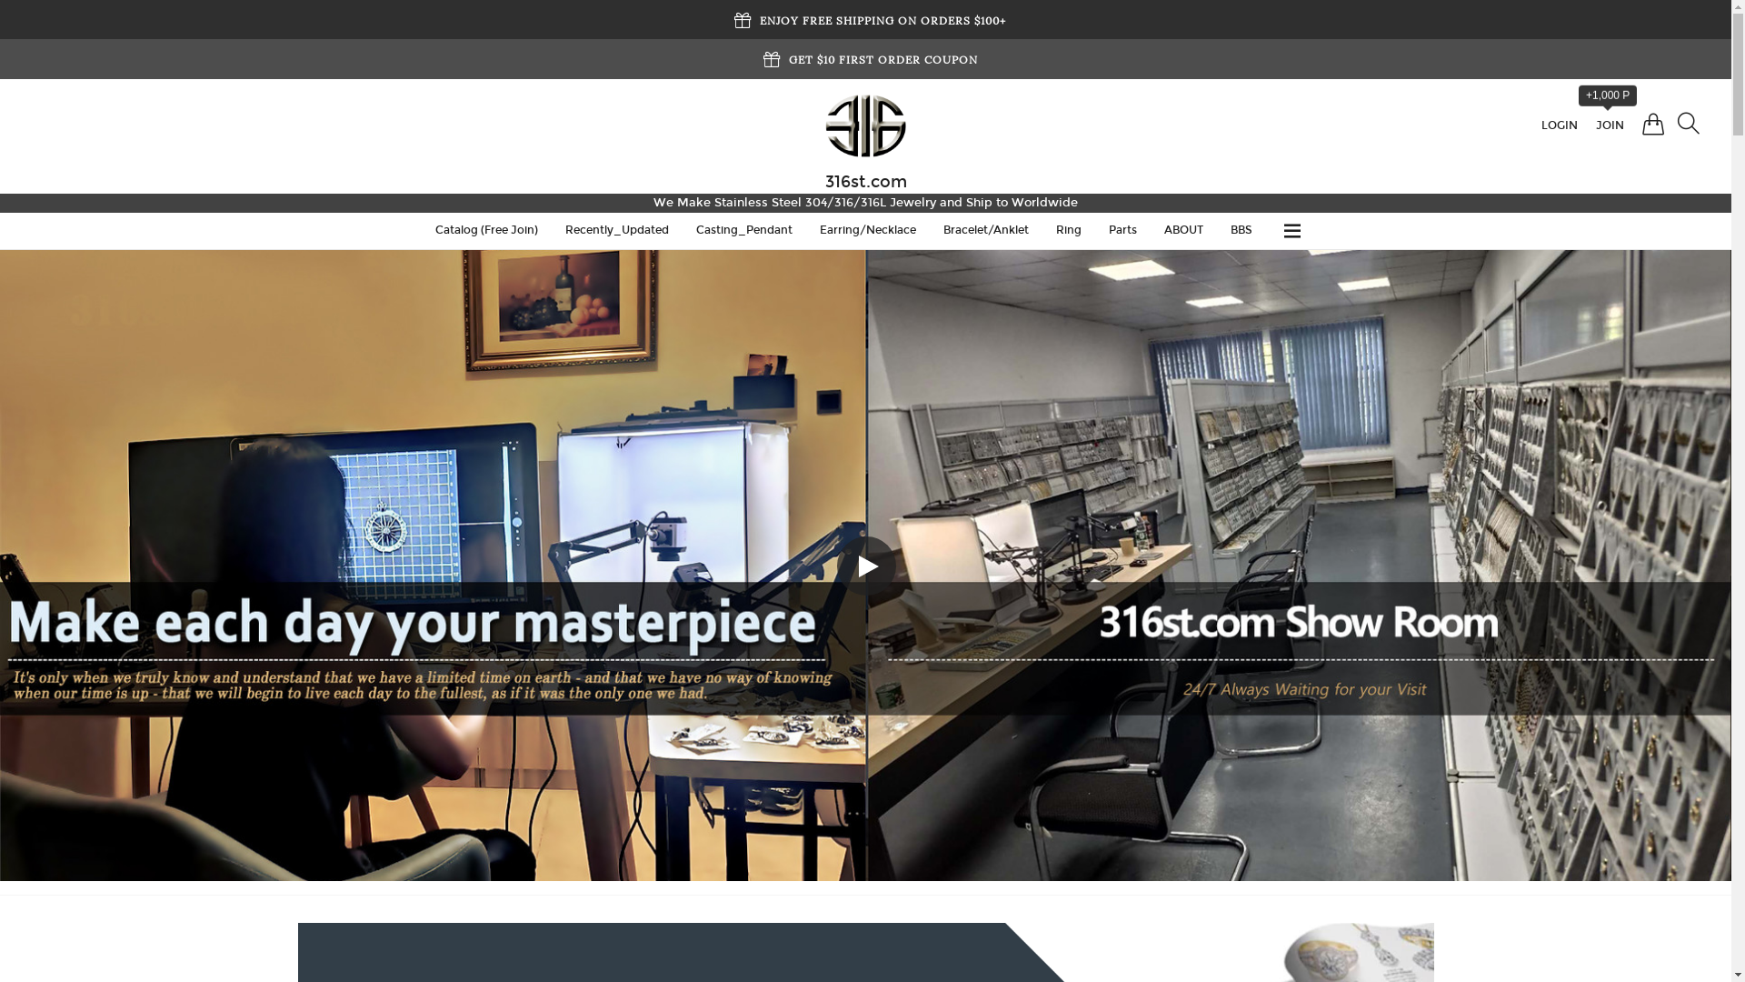  What do you see at coordinates (1653, 125) in the screenshot?
I see `Sign-in widget text` at bounding box center [1653, 125].